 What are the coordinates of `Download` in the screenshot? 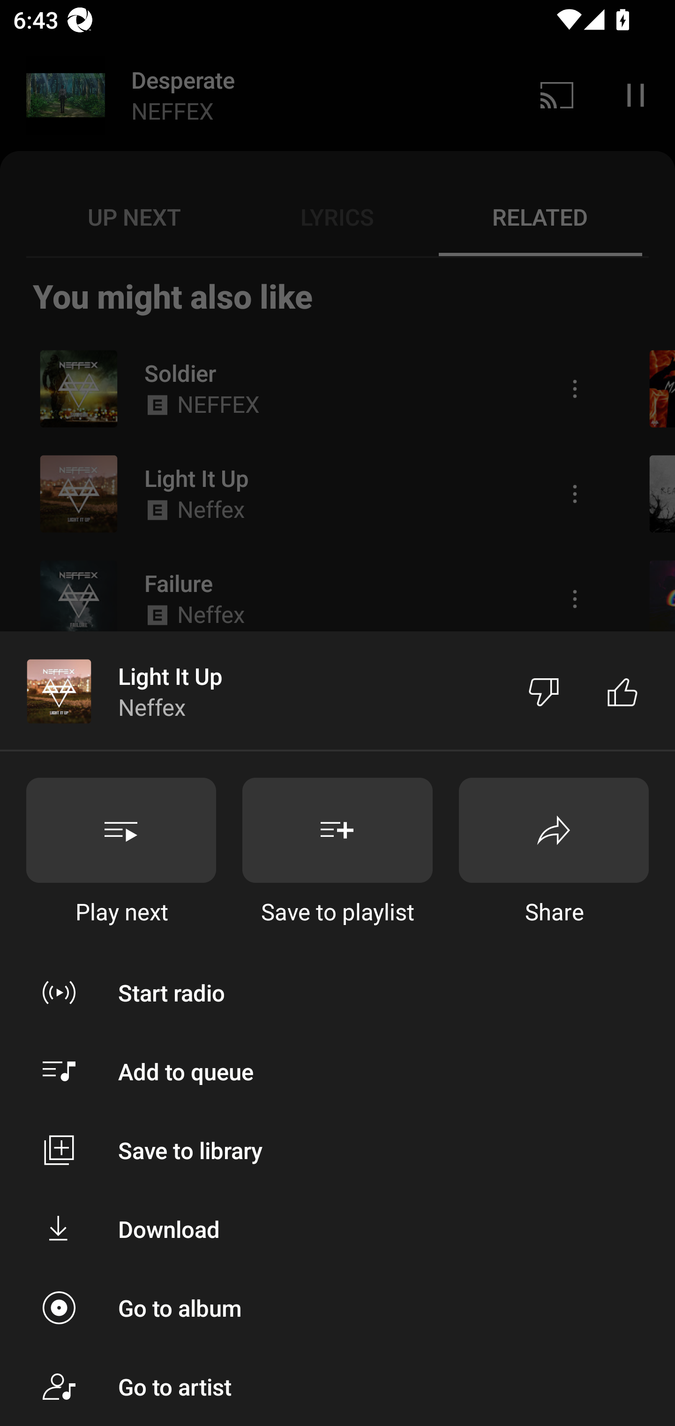 It's located at (337, 1228).